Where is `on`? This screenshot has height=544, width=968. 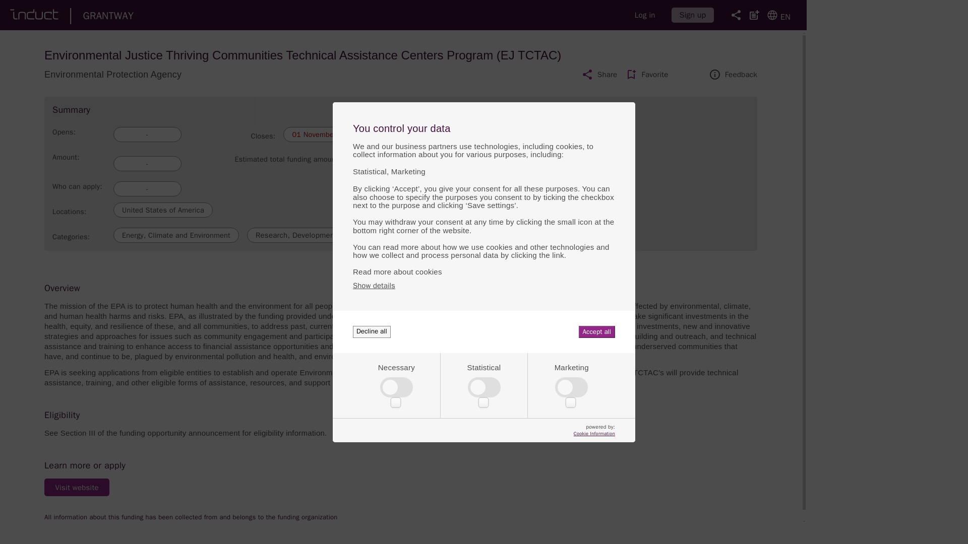 on is located at coordinates (482, 401).